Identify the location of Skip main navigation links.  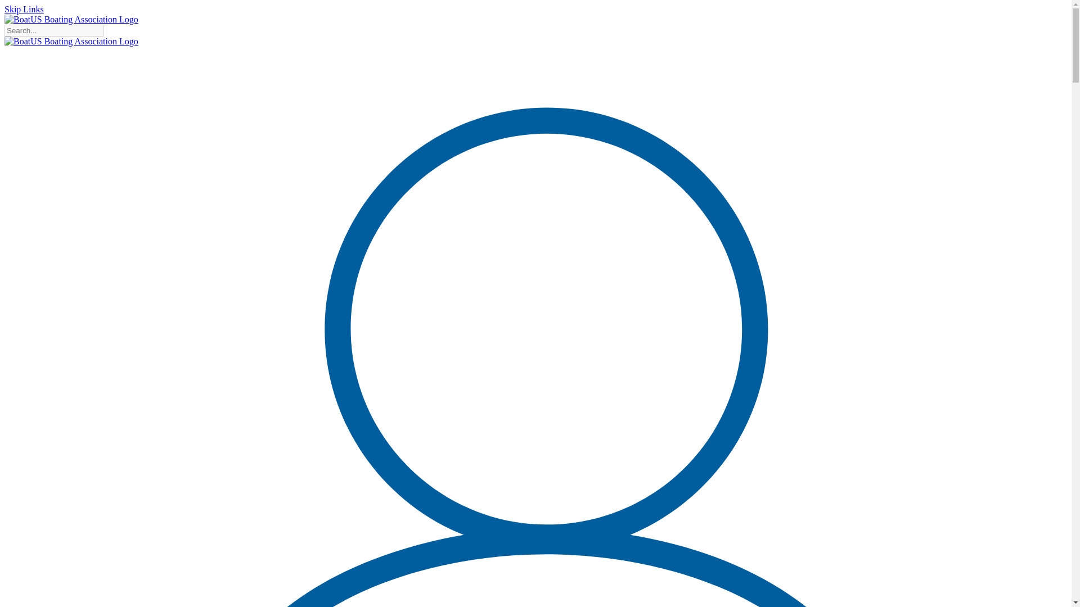
(24, 9).